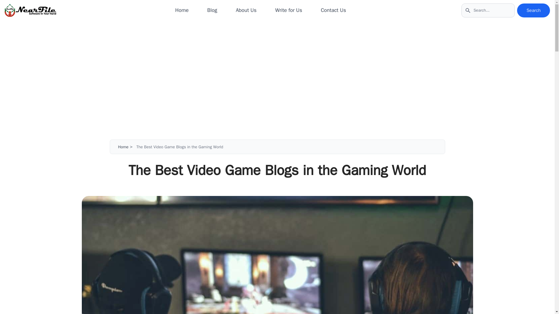 This screenshot has width=559, height=314. What do you see at coordinates (289, 10) in the screenshot?
I see `Write for Us` at bounding box center [289, 10].